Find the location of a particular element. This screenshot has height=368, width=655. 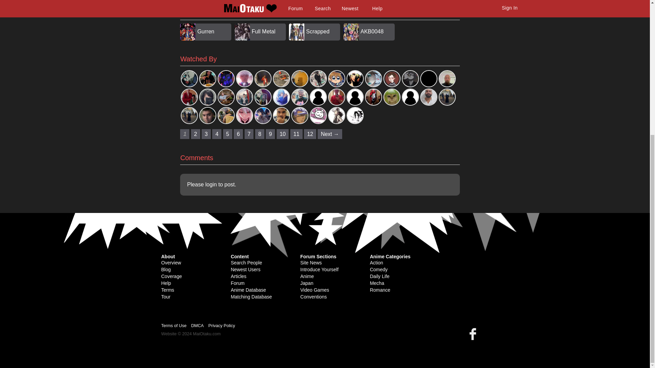

Full Metal Panic! is located at coordinates (263, 40).